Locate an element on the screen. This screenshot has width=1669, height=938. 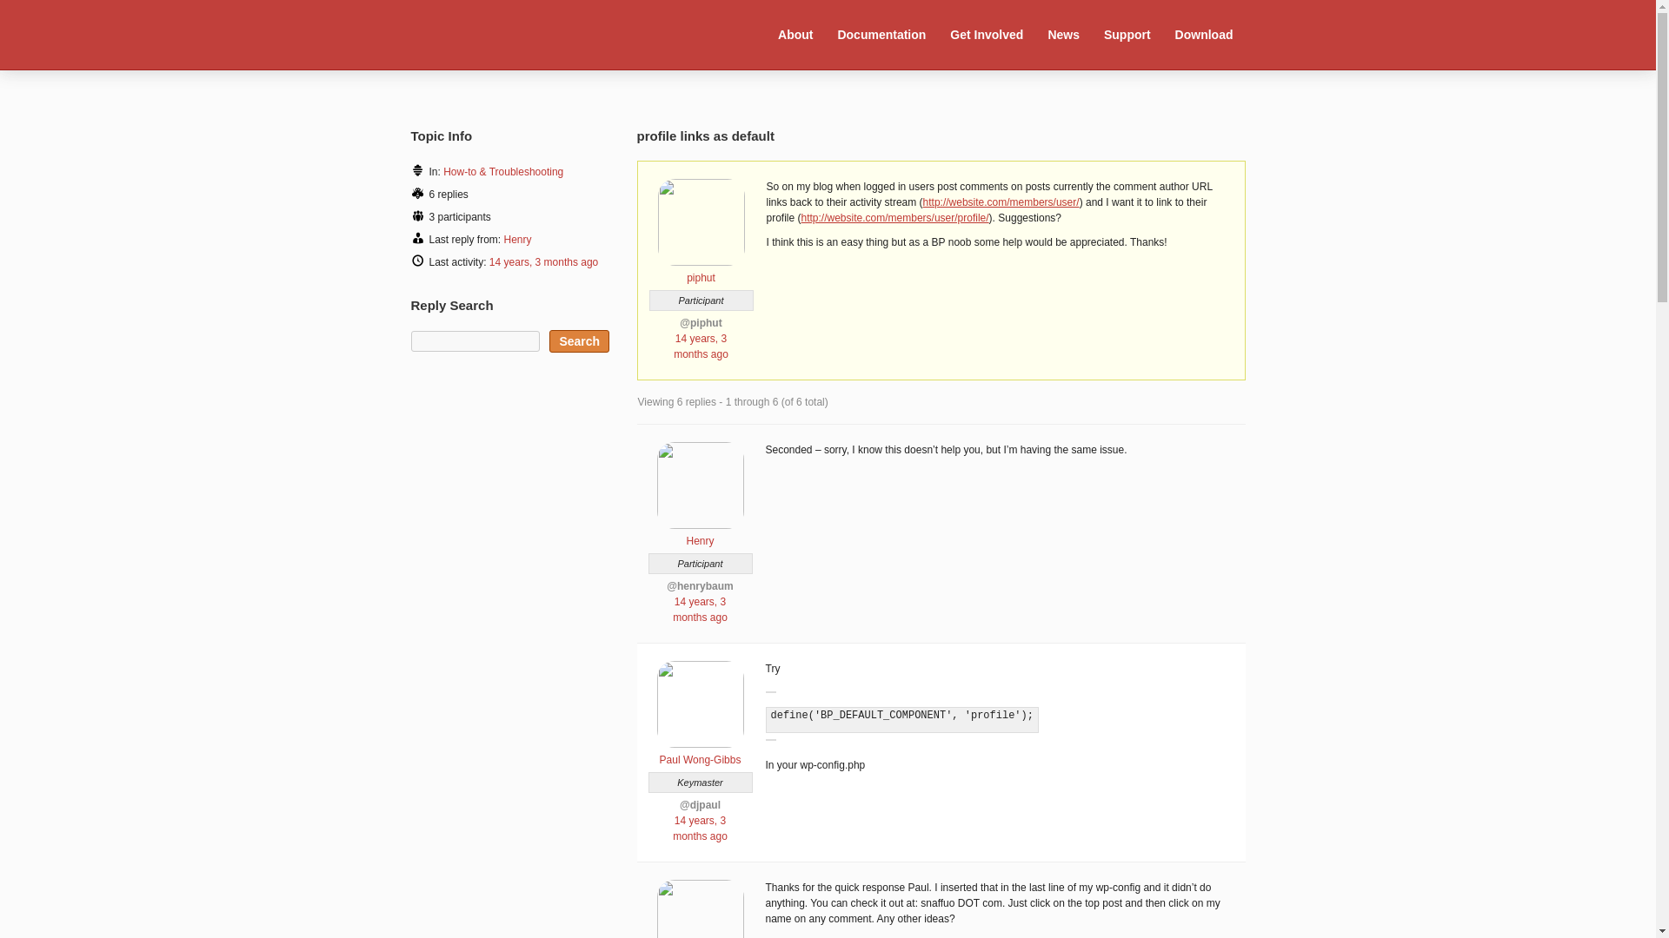
Search is located at coordinates (579, 341).